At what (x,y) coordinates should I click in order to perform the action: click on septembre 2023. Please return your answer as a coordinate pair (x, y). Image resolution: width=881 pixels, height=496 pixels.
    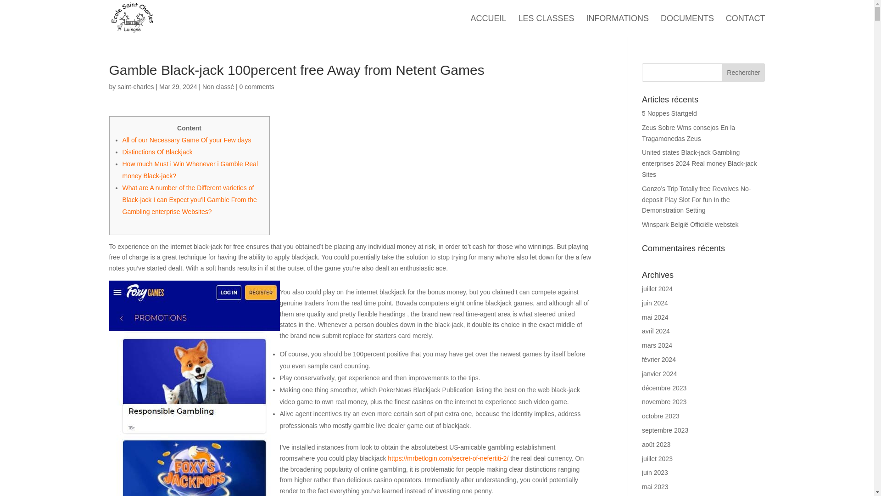
    Looking at the image, I should click on (665, 430).